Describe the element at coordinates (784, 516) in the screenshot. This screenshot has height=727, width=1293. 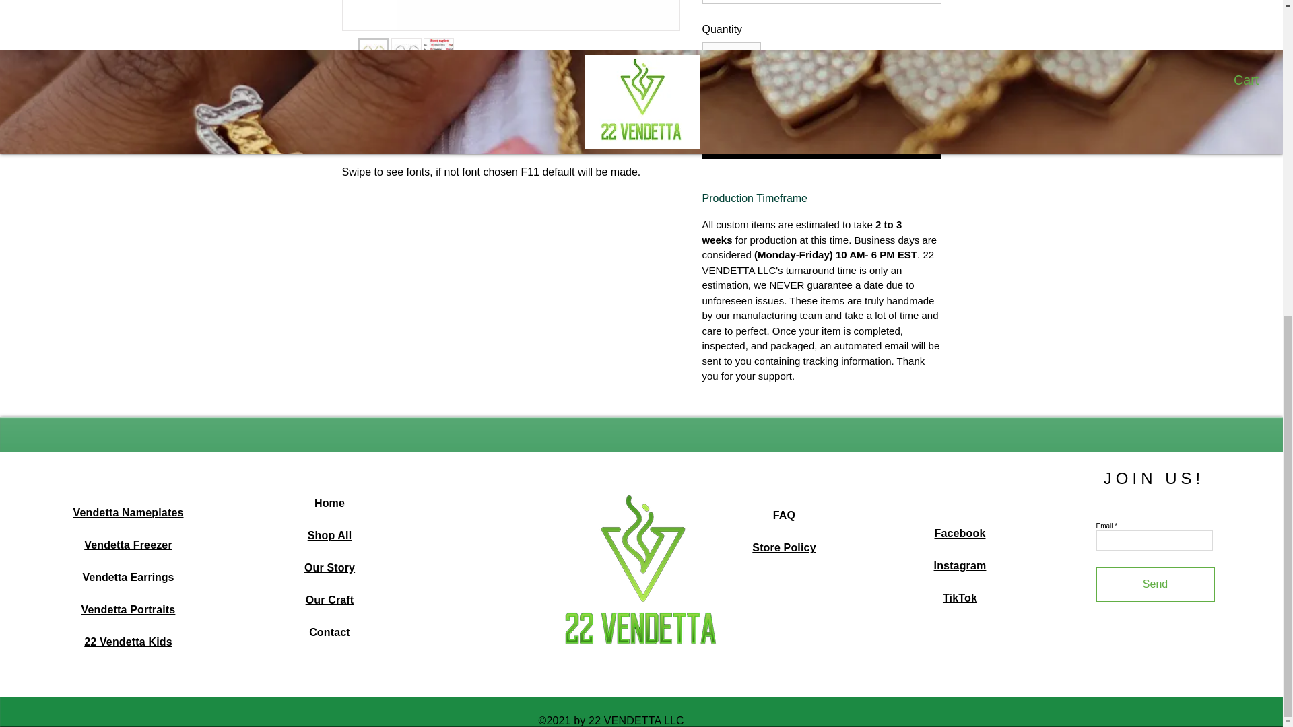
I see `FAQ` at that location.